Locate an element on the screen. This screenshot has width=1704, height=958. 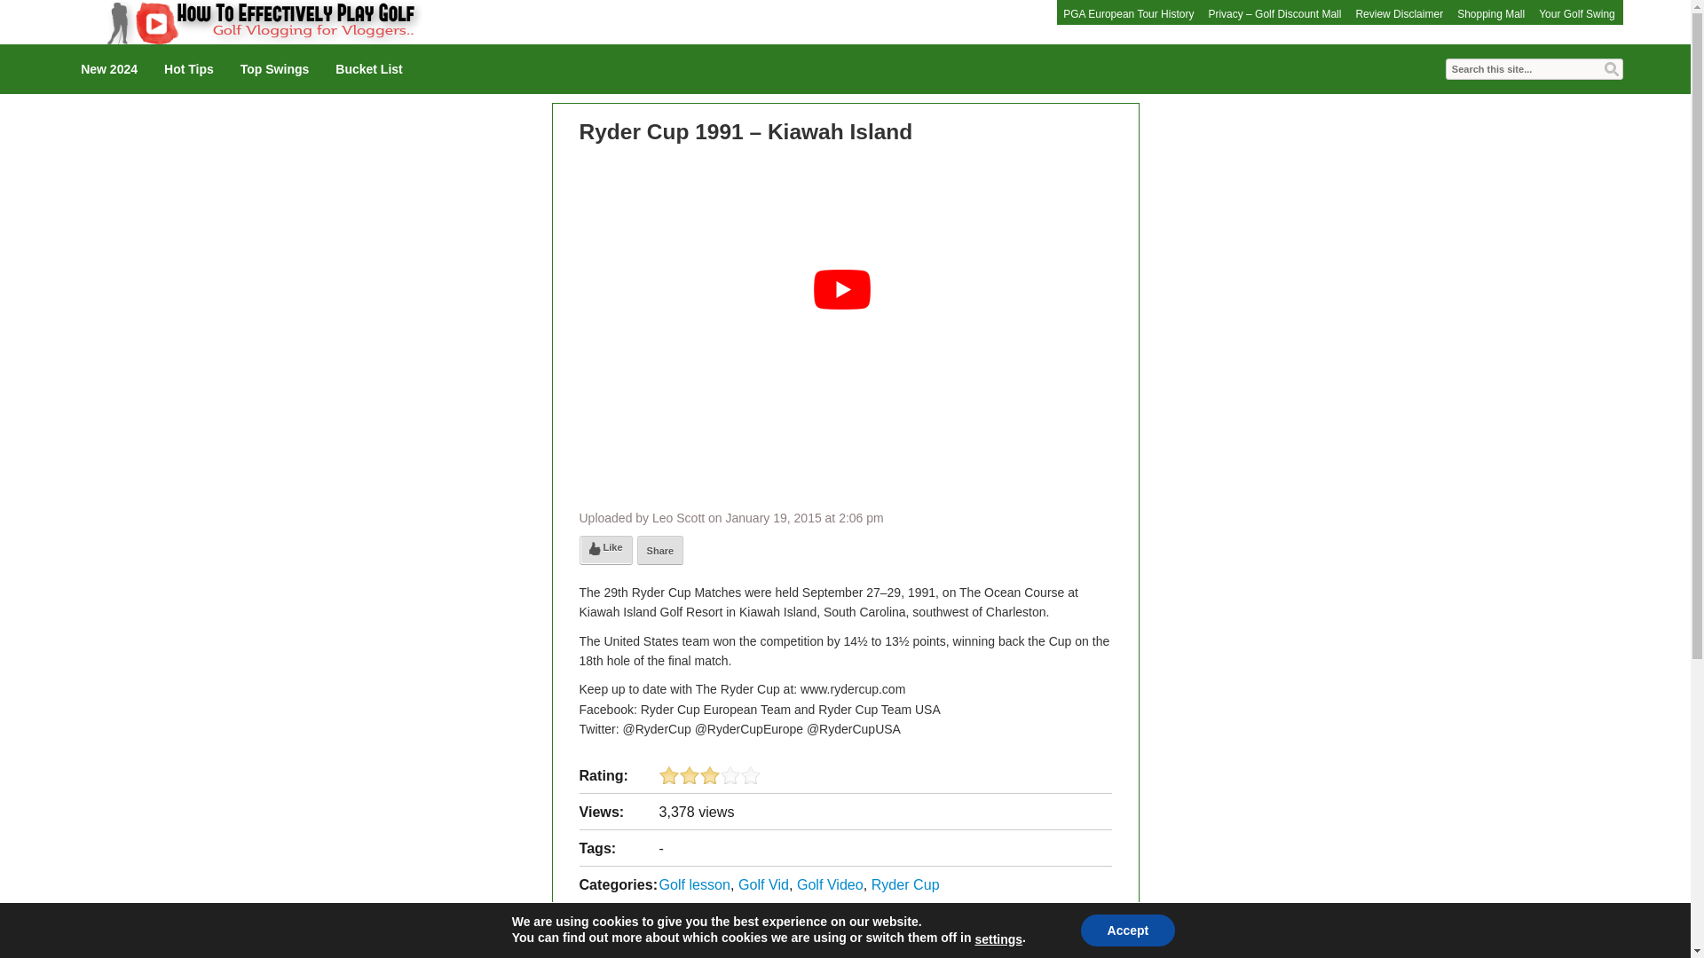
New 2024 is located at coordinates (108, 68).